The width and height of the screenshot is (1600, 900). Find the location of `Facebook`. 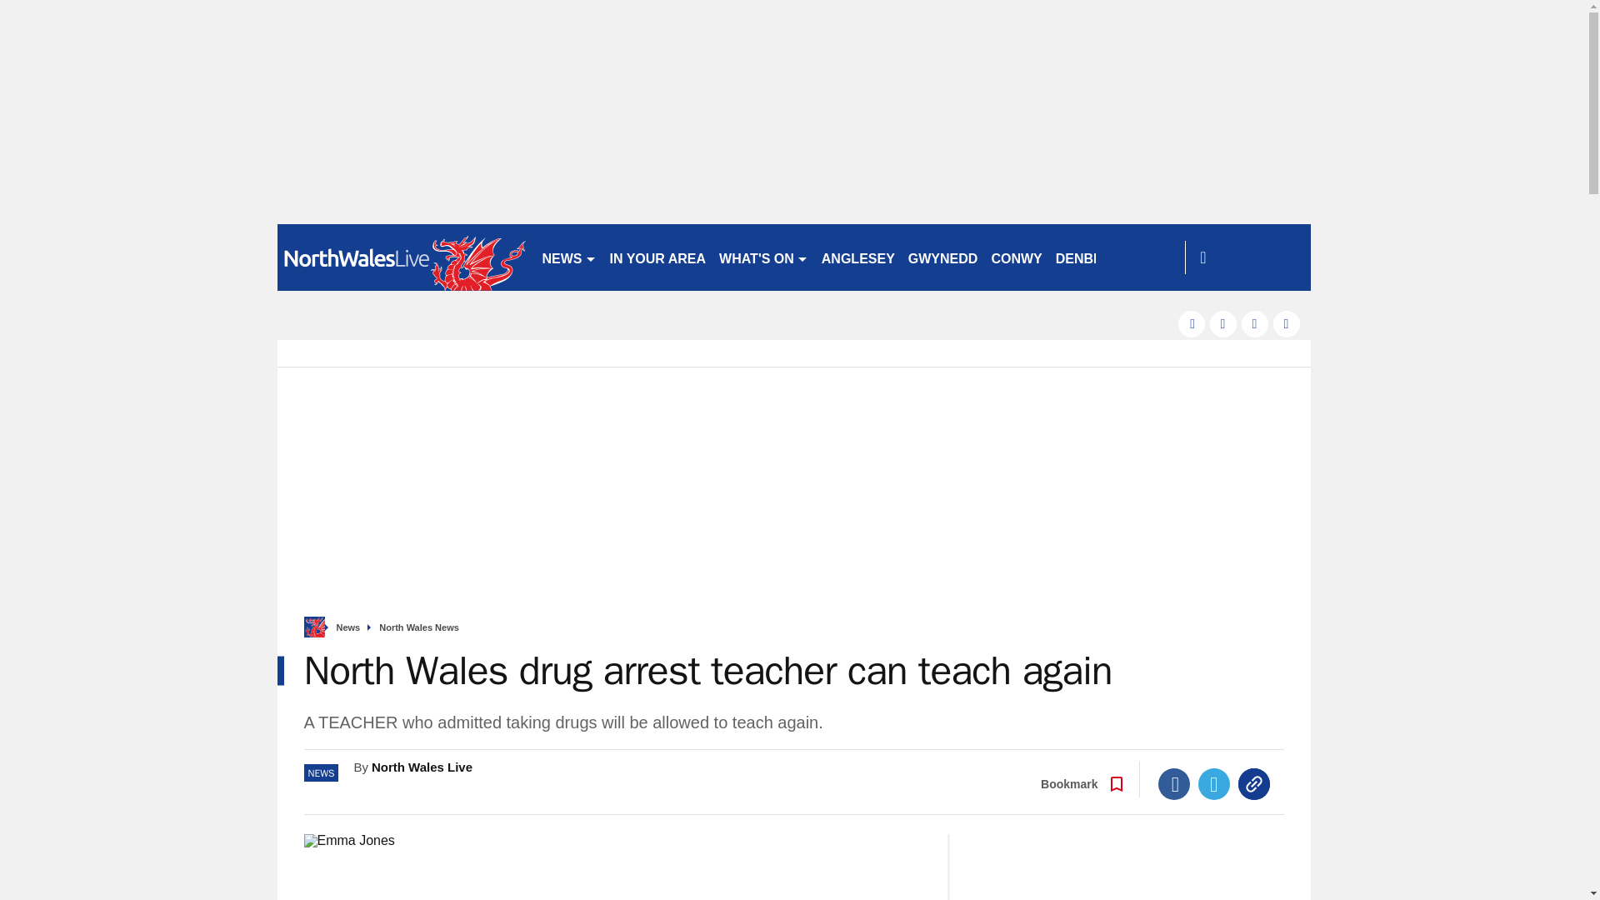

Facebook is located at coordinates (1174, 784).